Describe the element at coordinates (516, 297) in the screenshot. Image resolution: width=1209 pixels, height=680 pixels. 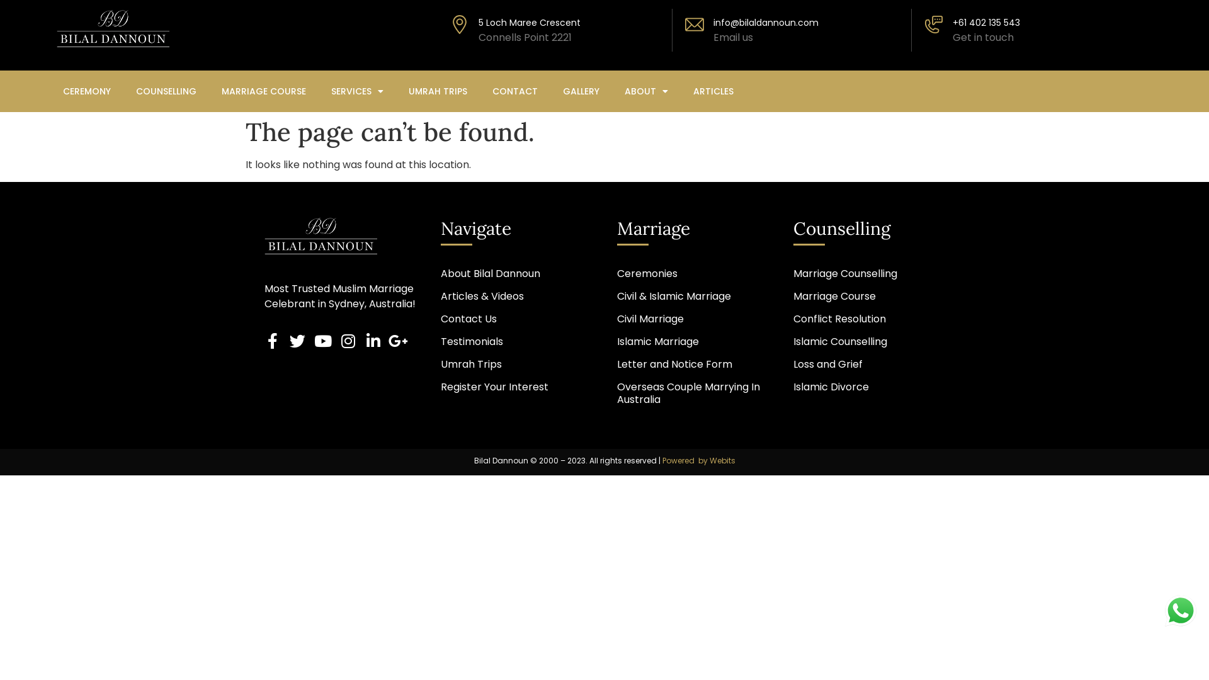
I see `Articles & Videos` at that location.